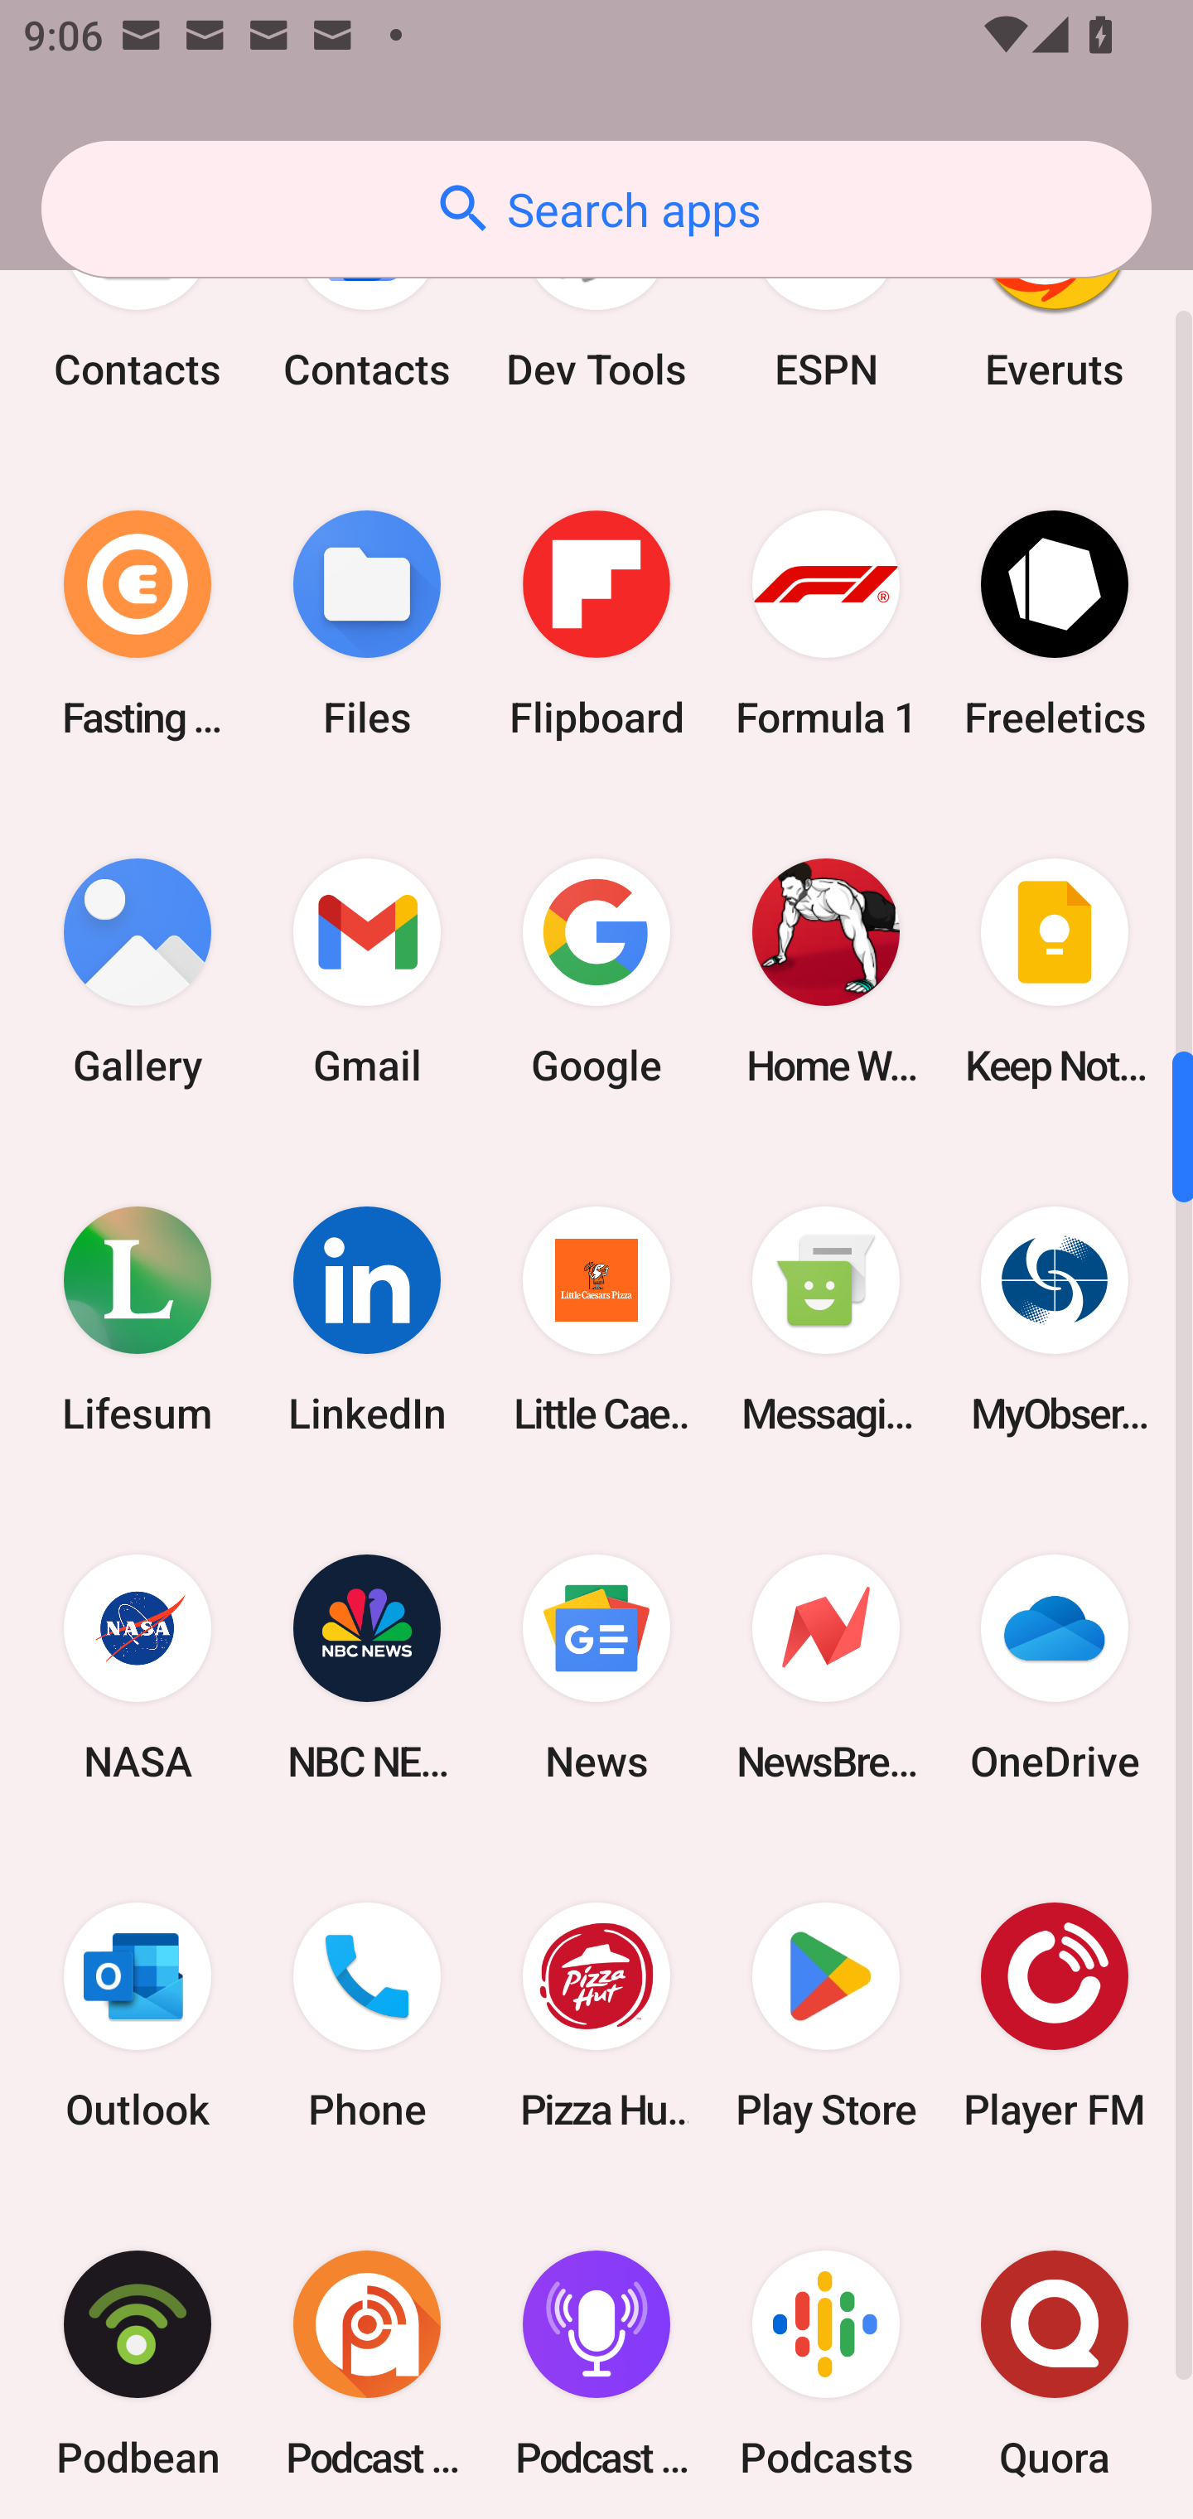  I want to click on Podcast Player, so click(596, 2353).